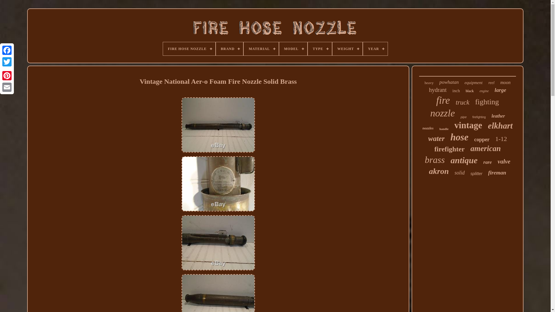 This screenshot has width=555, height=312. Describe the element at coordinates (189, 49) in the screenshot. I see `FIRE HOSE NOZZLE` at that location.